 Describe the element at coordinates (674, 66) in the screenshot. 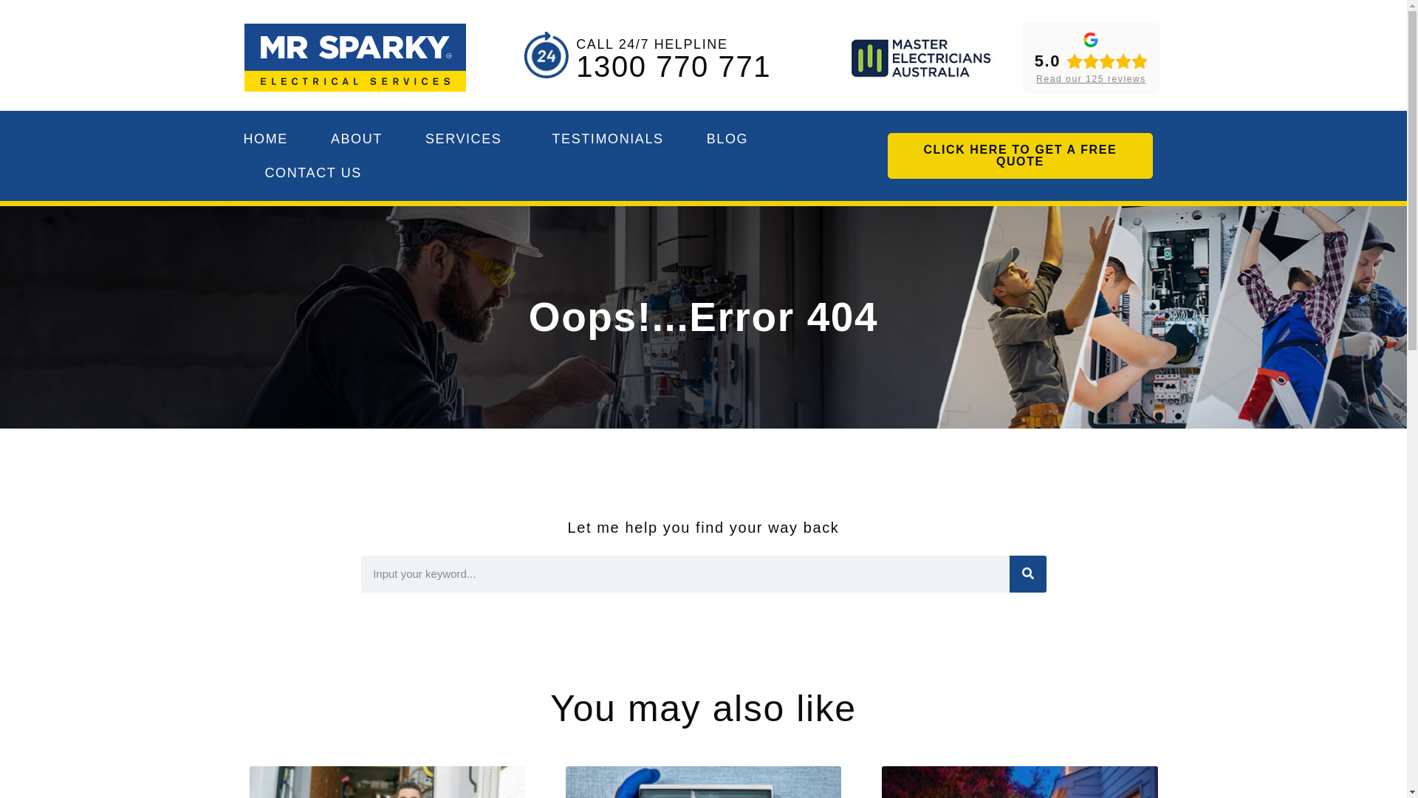

I see `1300 770 771` at that location.